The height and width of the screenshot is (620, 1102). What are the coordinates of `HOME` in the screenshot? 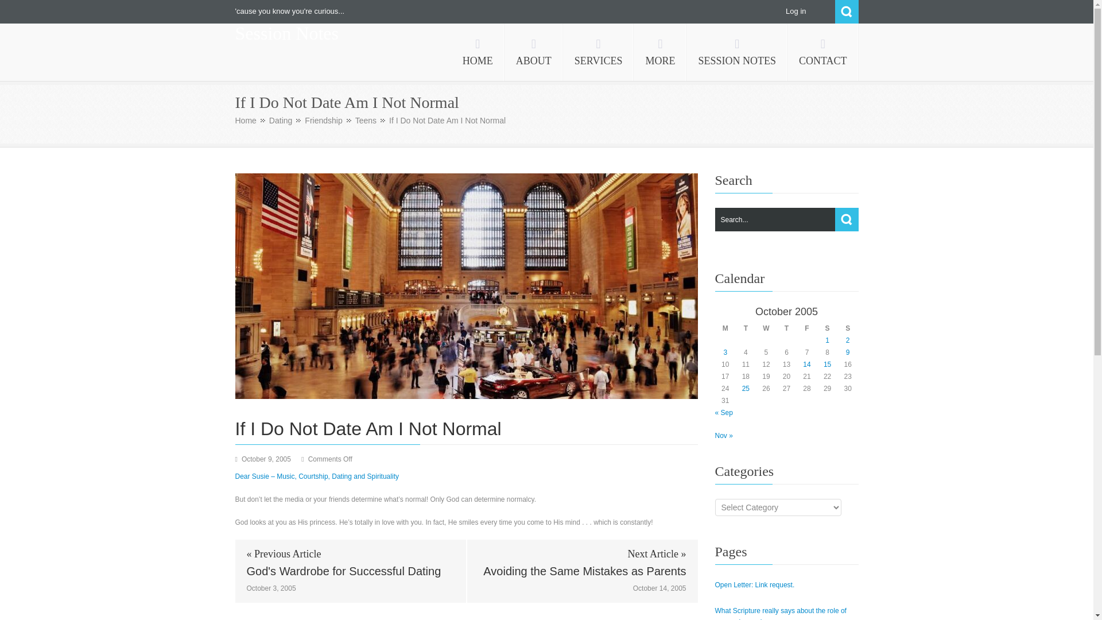 It's located at (478, 52).